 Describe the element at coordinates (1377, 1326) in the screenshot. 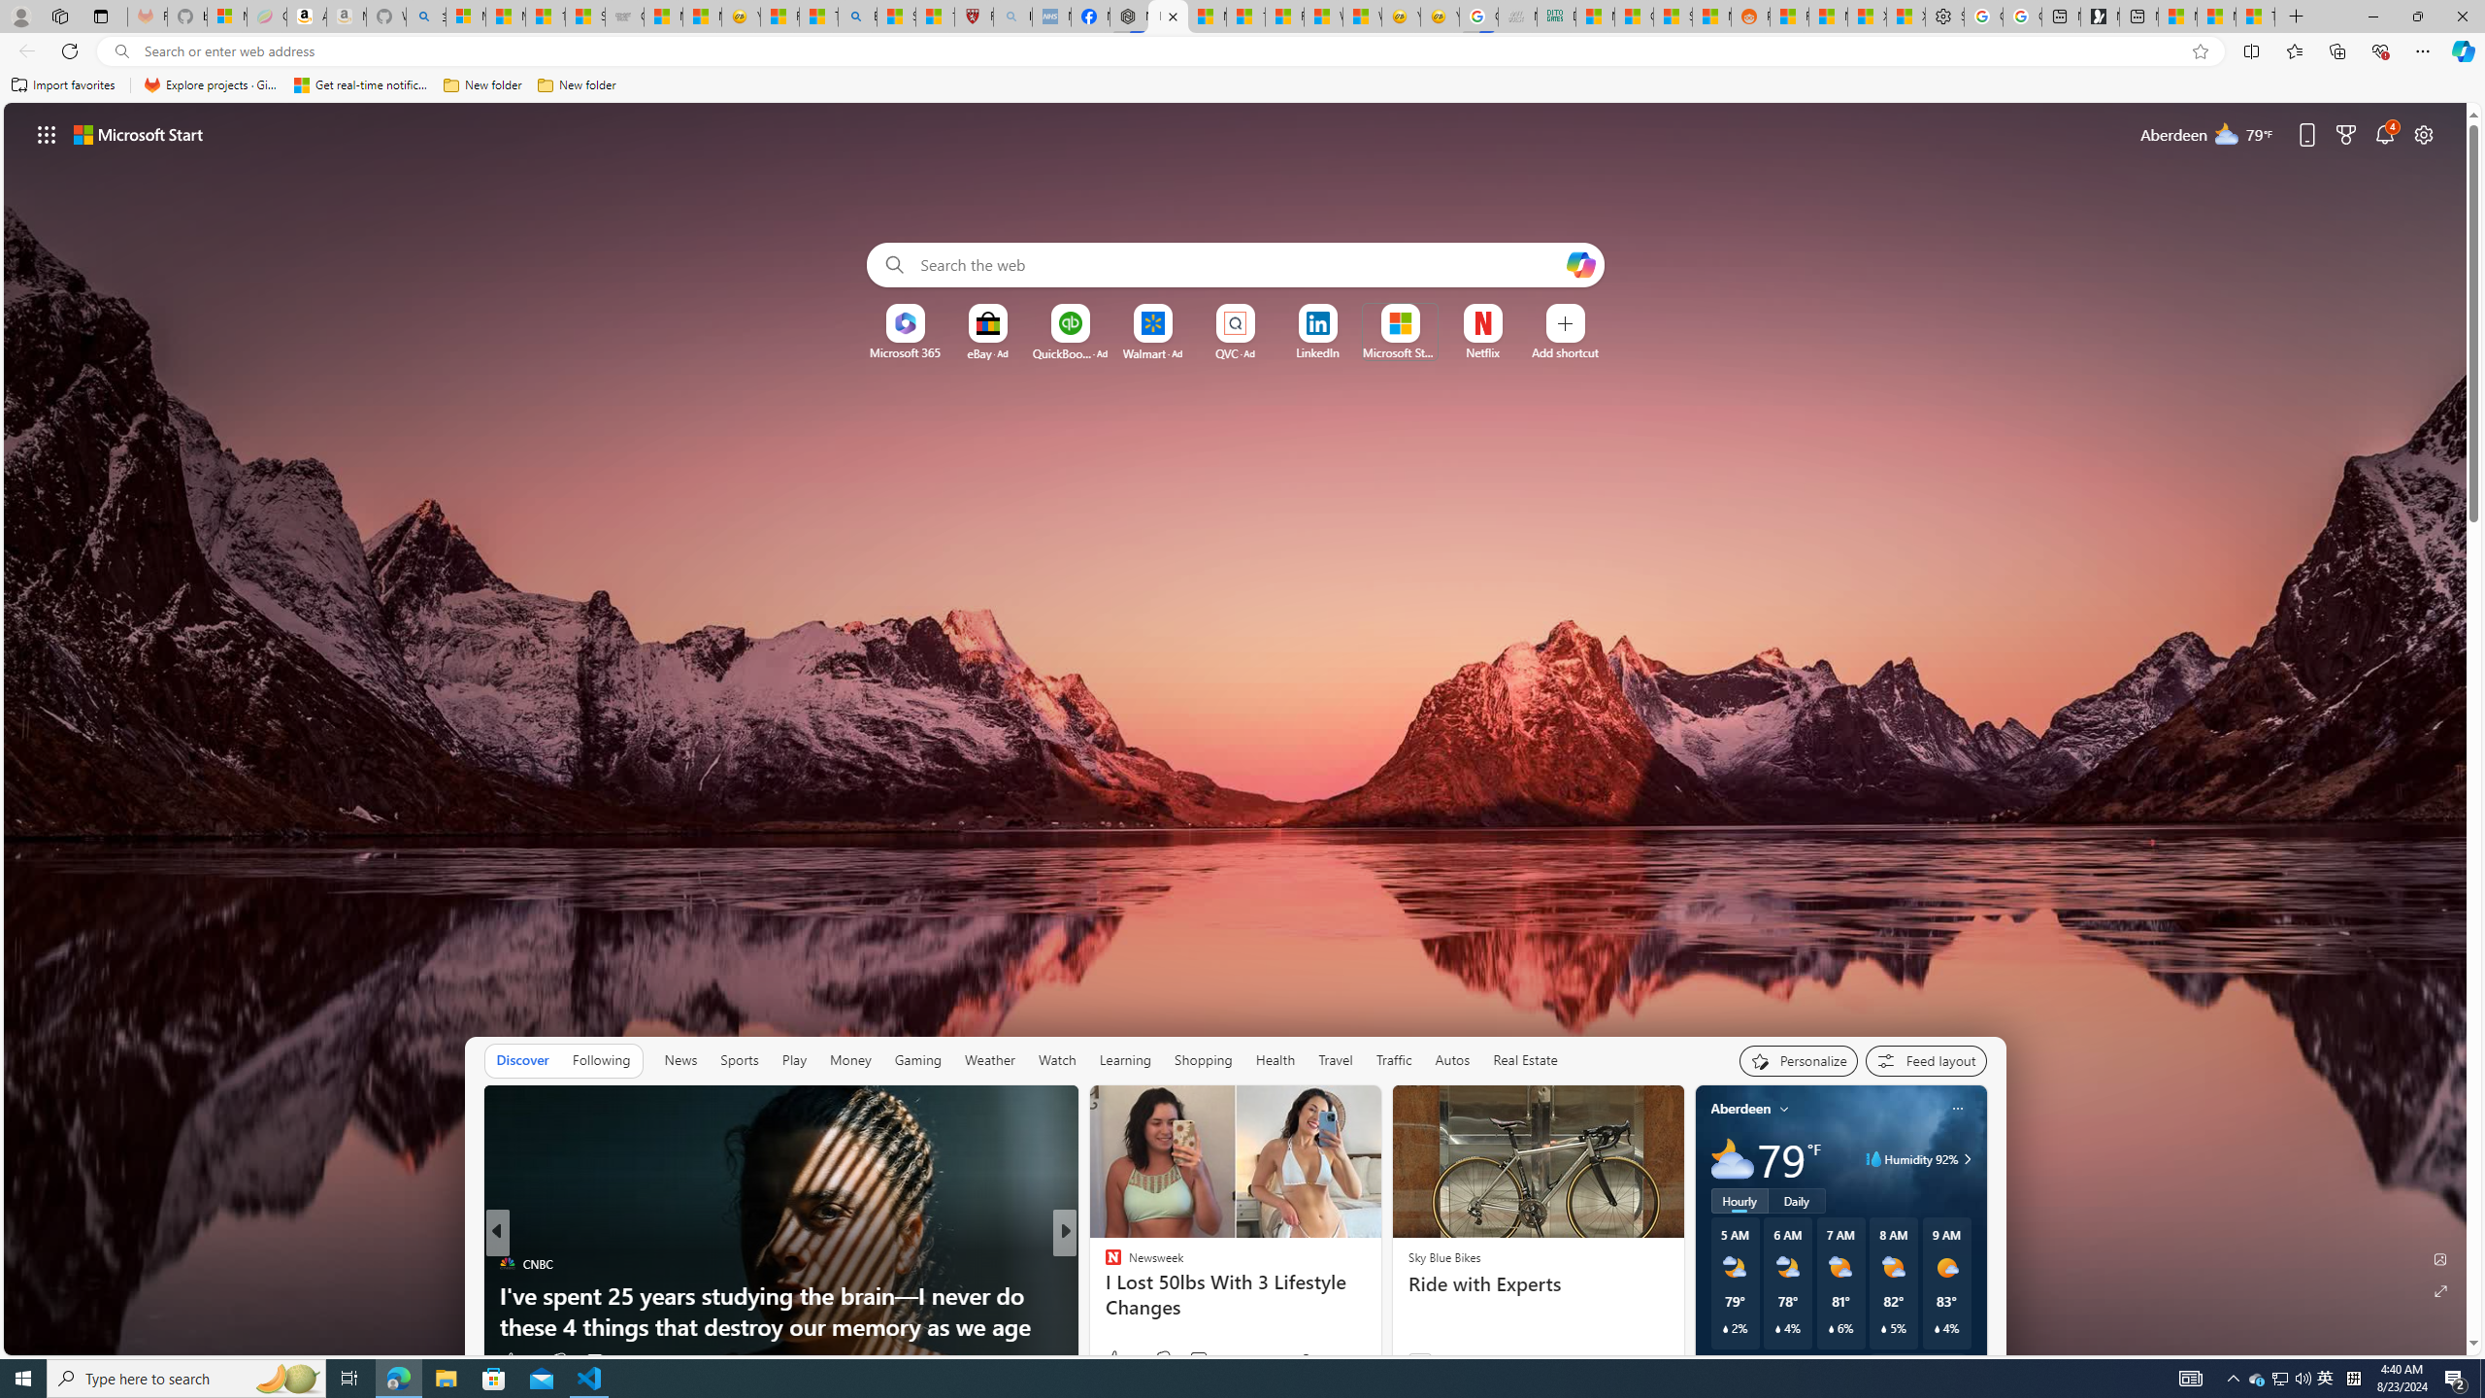

I see `High Cholesterol? Blame These 40 Foods` at that location.